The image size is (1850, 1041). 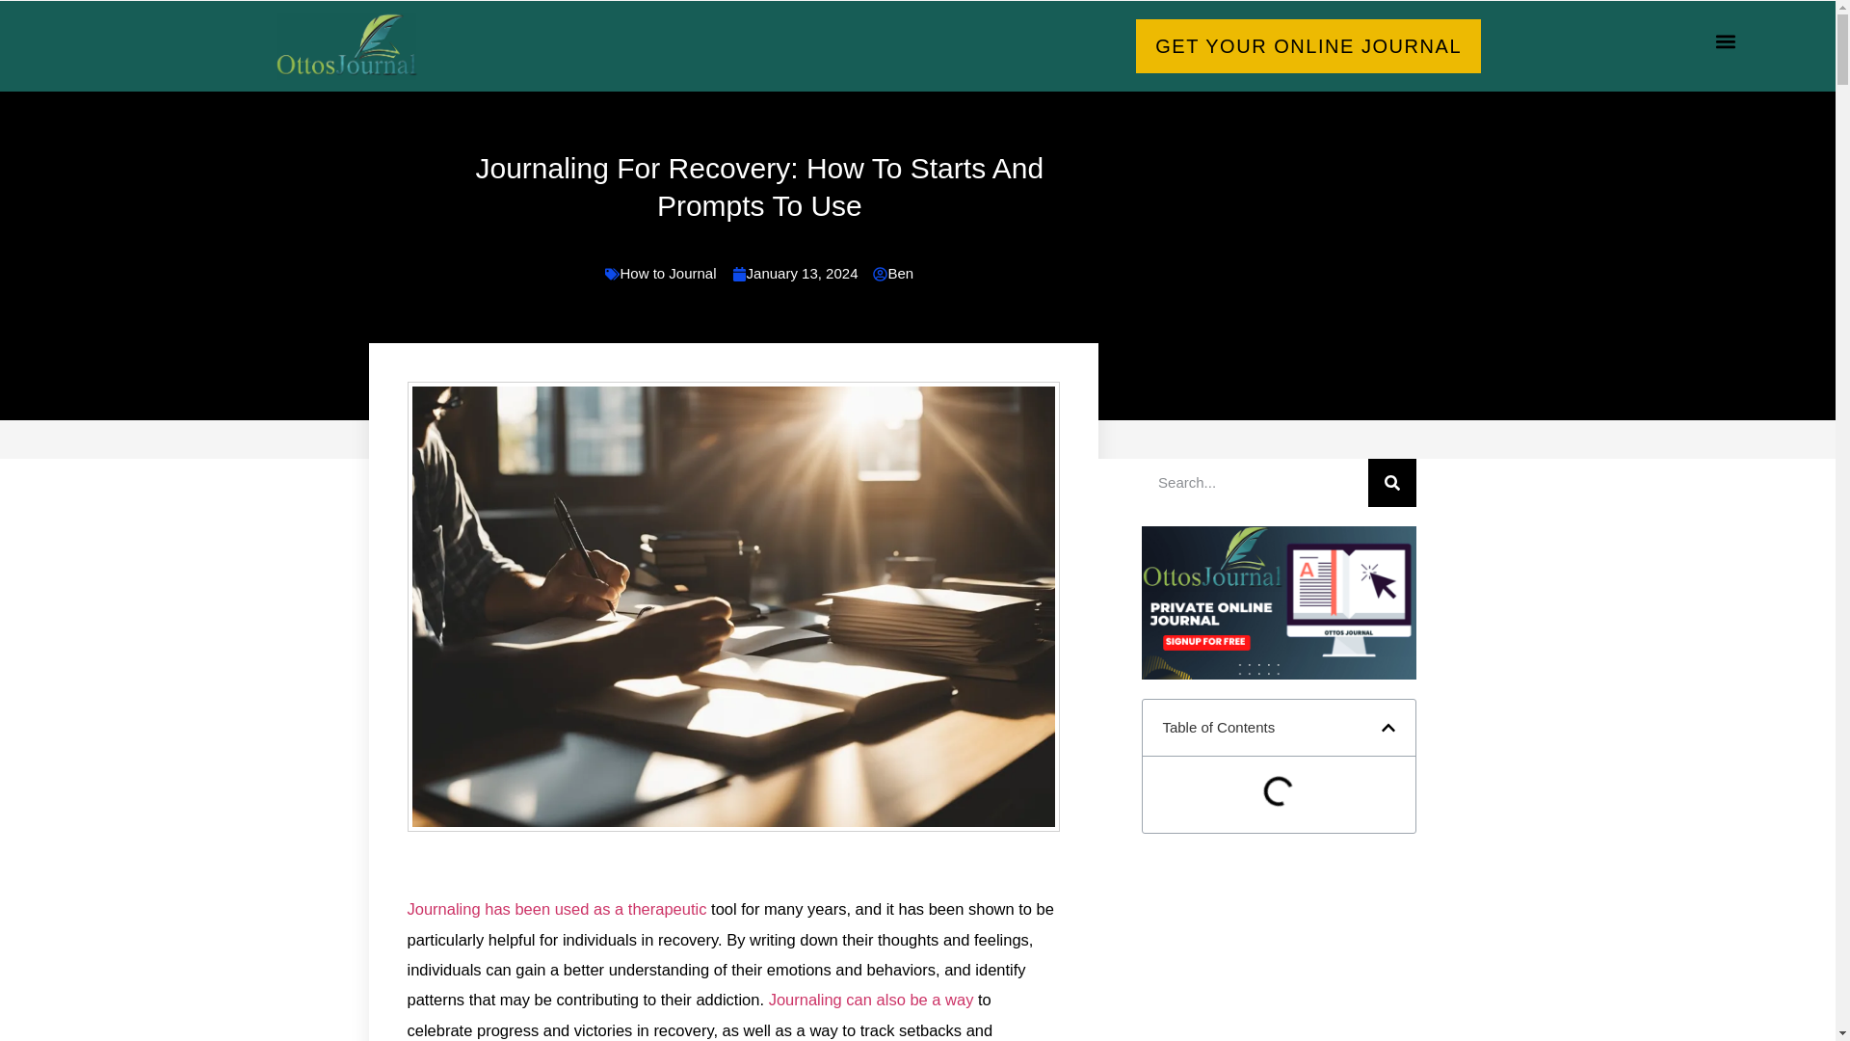 I want to click on How to Journal, so click(x=668, y=273).